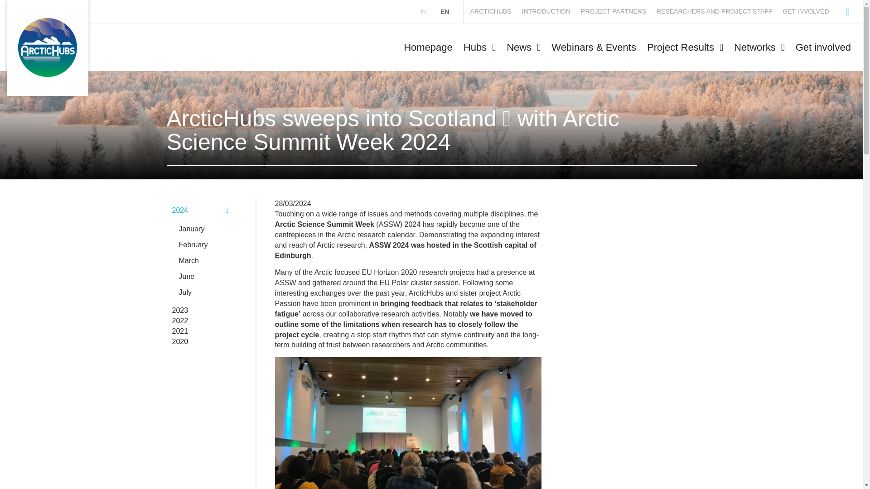 Image resolution: width=870 pixels, height=489 pixels. What do you see at coordinates (618, 12) in the screenshot?
I see `PROJECT PARTNERS` at bounding box center [618, 12].